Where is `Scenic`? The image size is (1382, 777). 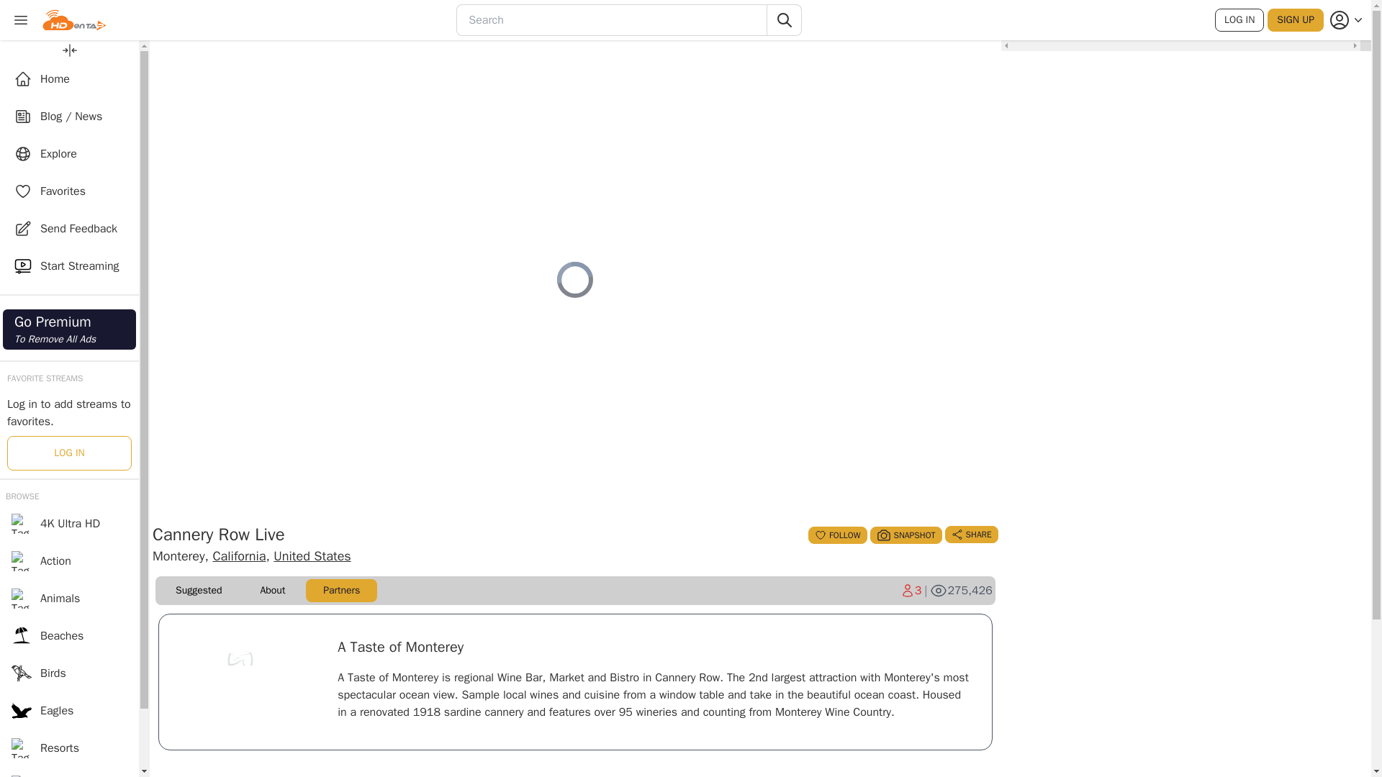 Scenic is located at coordinates (69, 771).